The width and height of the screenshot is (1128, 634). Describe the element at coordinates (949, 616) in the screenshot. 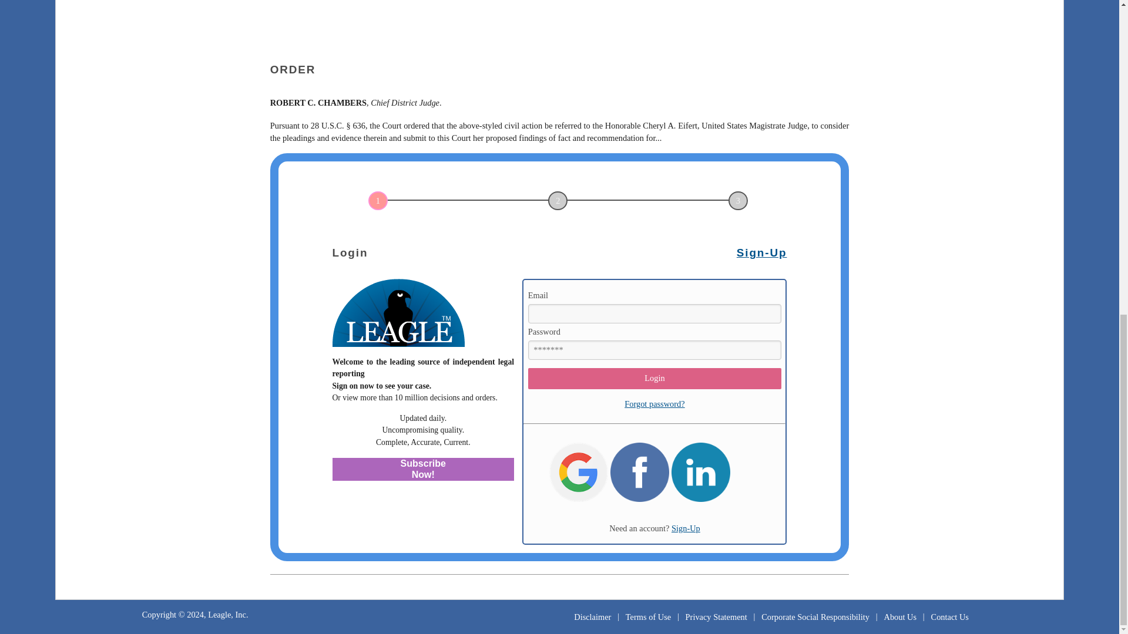

I see `Contact Us` at that location.